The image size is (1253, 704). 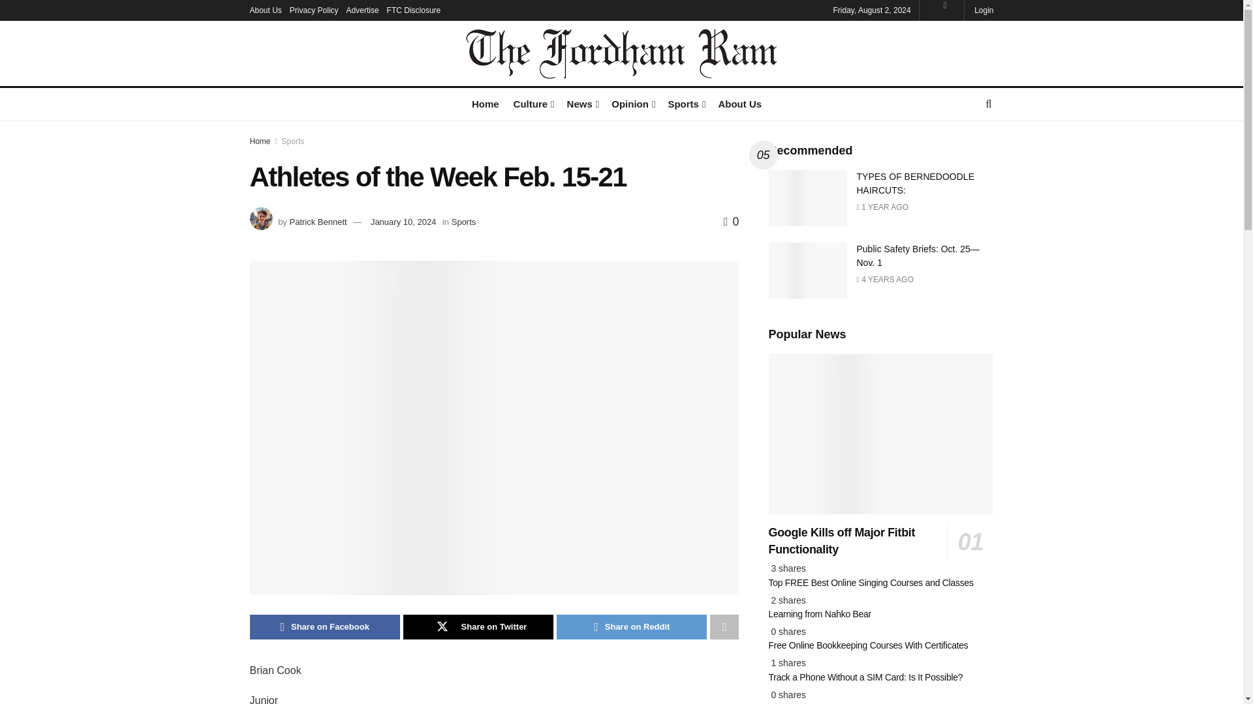 What do you see at coordinates (313, 10) in the screenshot?
I see `Privacy Policy` at bounding box center [313, 10].